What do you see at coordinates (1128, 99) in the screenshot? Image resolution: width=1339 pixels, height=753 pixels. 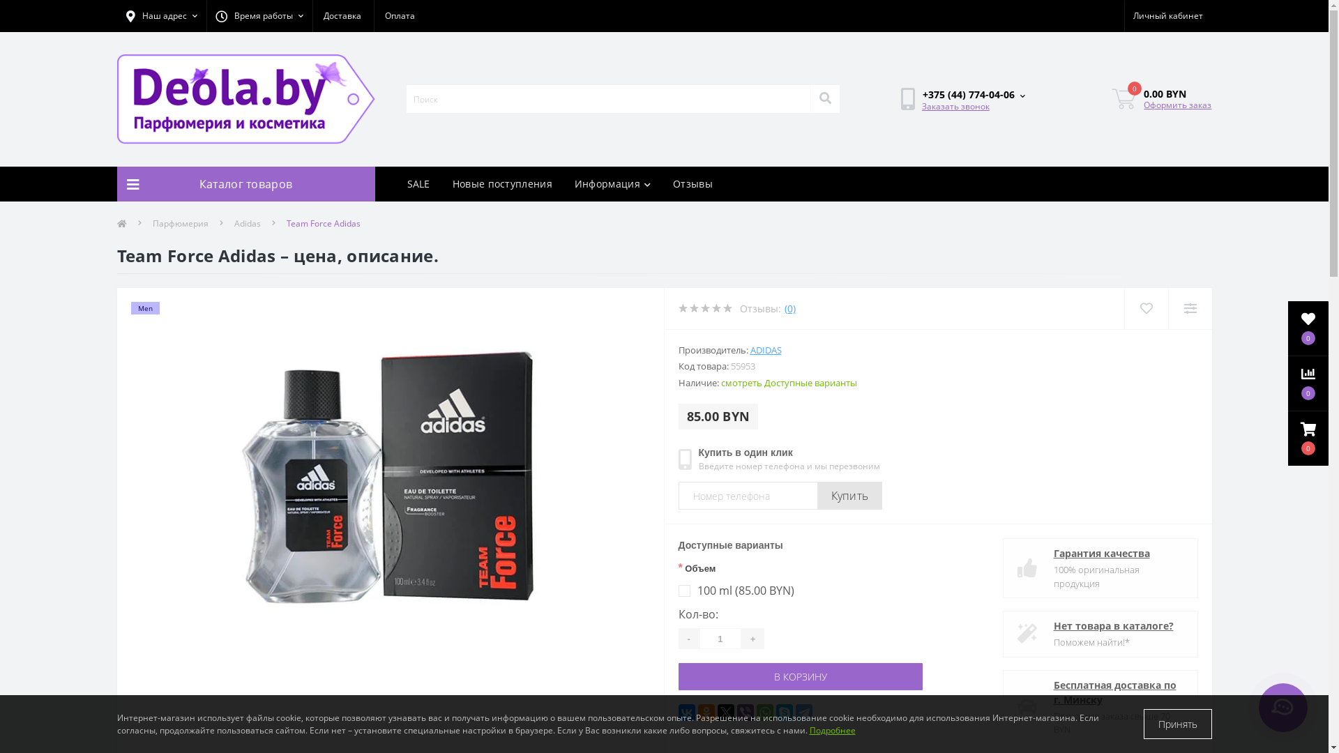 I see `0` at bounding box center [1128, 99].